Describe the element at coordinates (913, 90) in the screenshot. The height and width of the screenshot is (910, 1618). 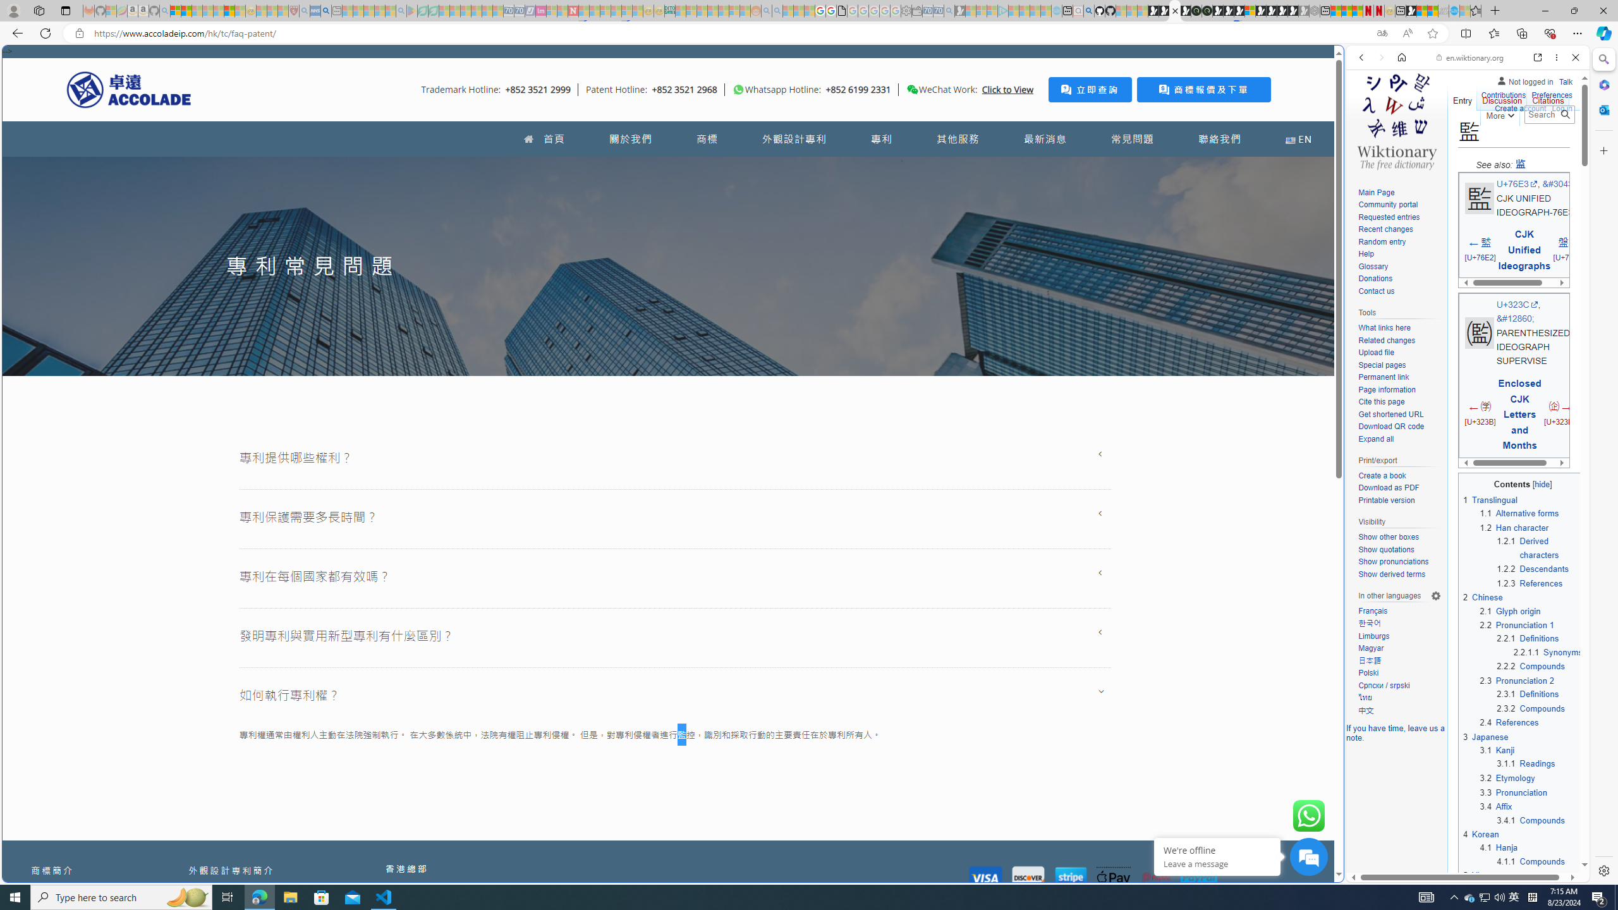
I see `Class: desktop` at that location.